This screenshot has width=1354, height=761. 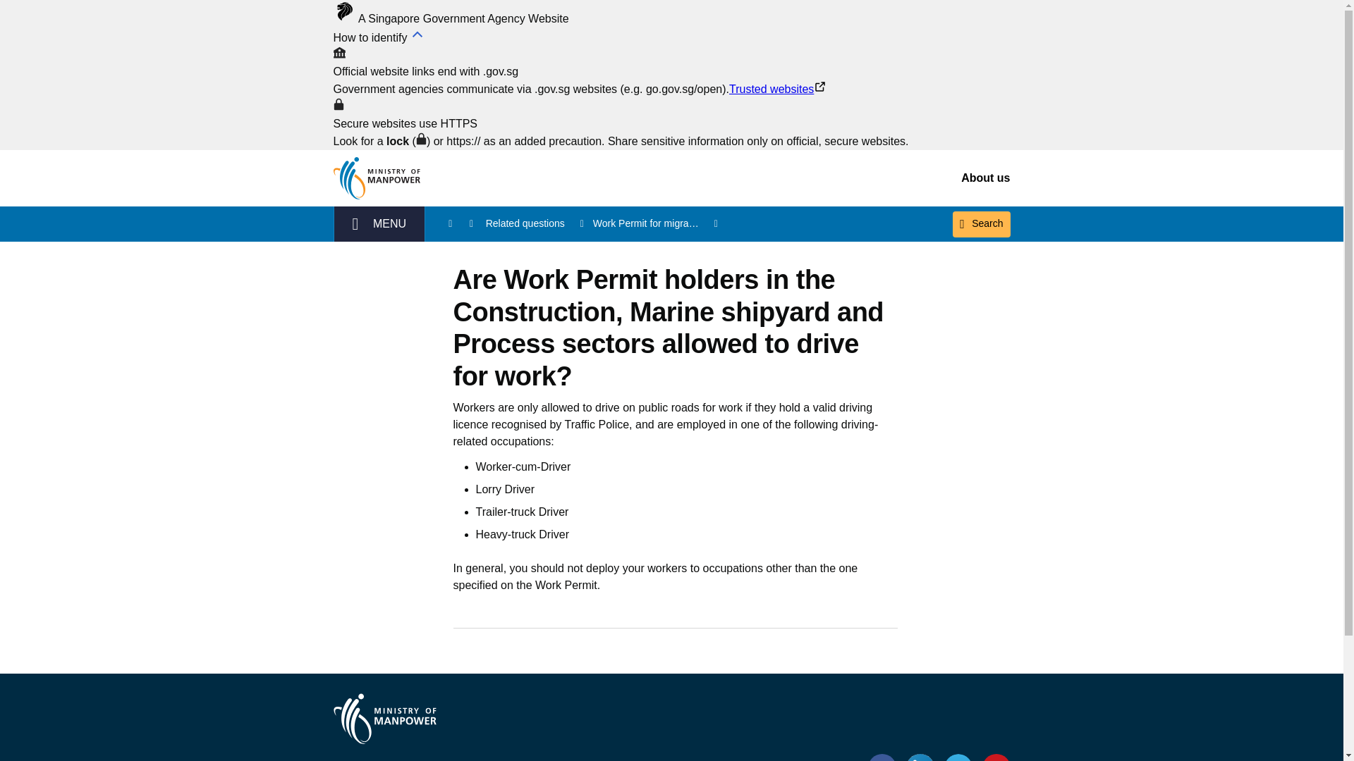 I want to click on Ministry of Manpower youtube channel, so click(x=996, y=757).